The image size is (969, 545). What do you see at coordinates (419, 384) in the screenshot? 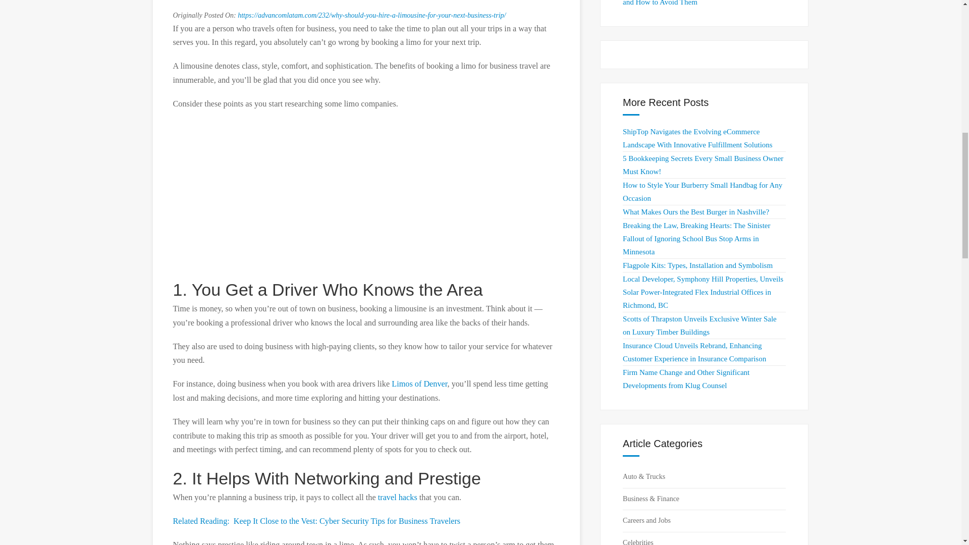
I see `Limos of Denver` at bounding box center [419, 384].